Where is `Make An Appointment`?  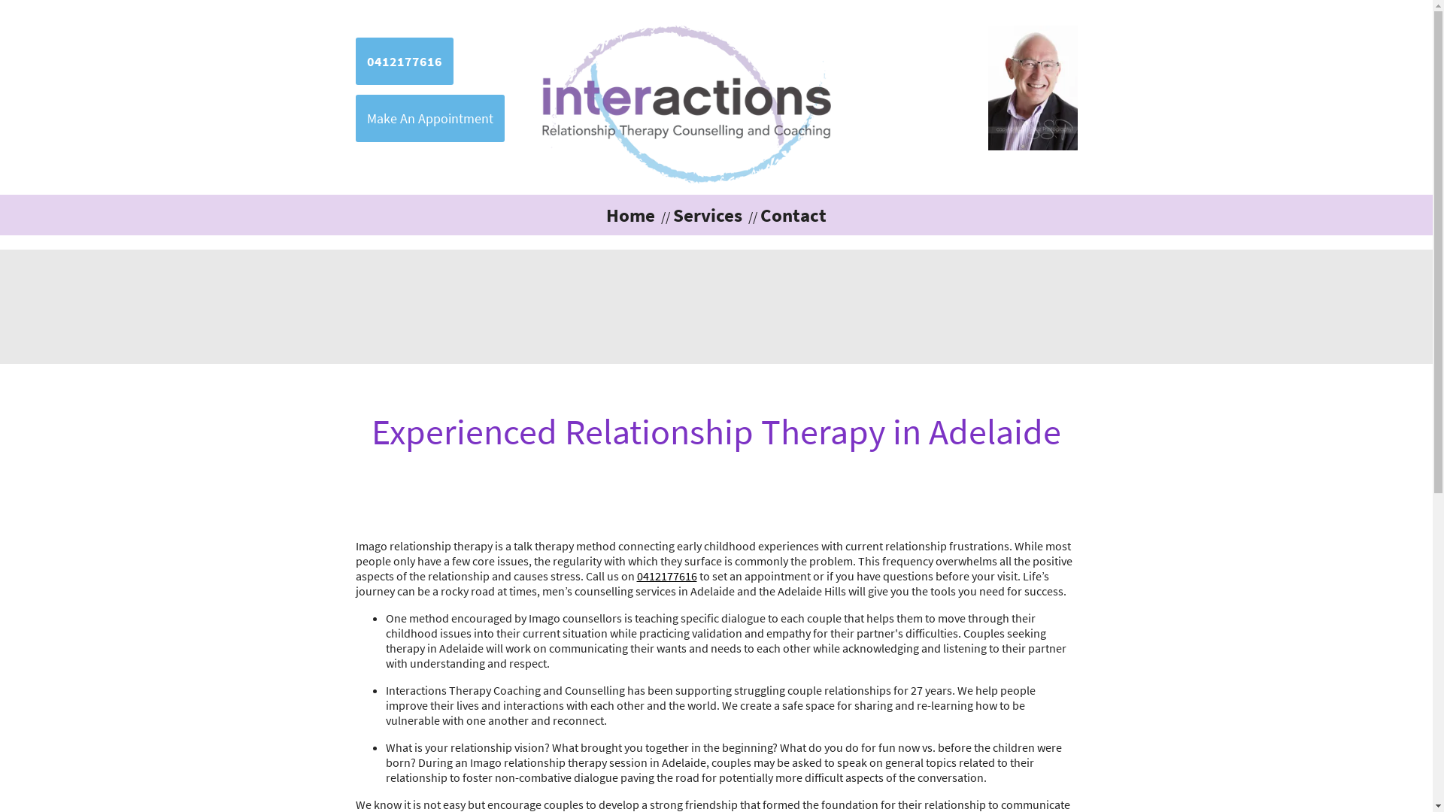
Make An Appointment is located at coordinates (429, 119).